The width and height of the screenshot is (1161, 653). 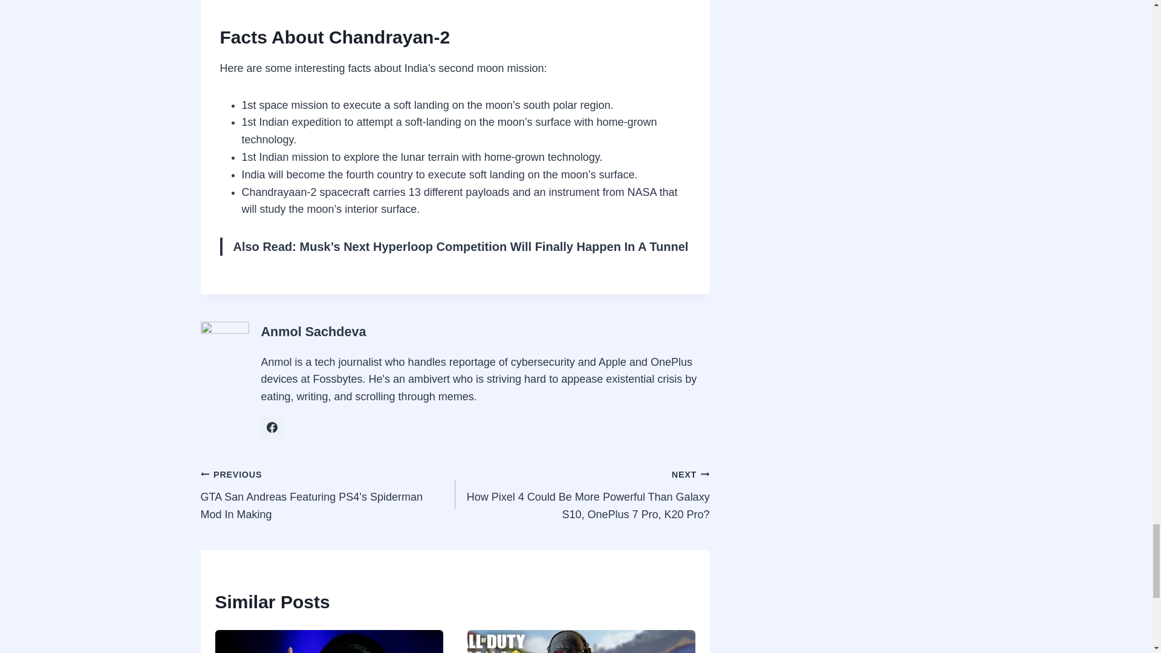 What do you see at coordinates (314, 331) in the screenshot?
I see `Anmol Sachdeva` at bounding box center [314, 331].